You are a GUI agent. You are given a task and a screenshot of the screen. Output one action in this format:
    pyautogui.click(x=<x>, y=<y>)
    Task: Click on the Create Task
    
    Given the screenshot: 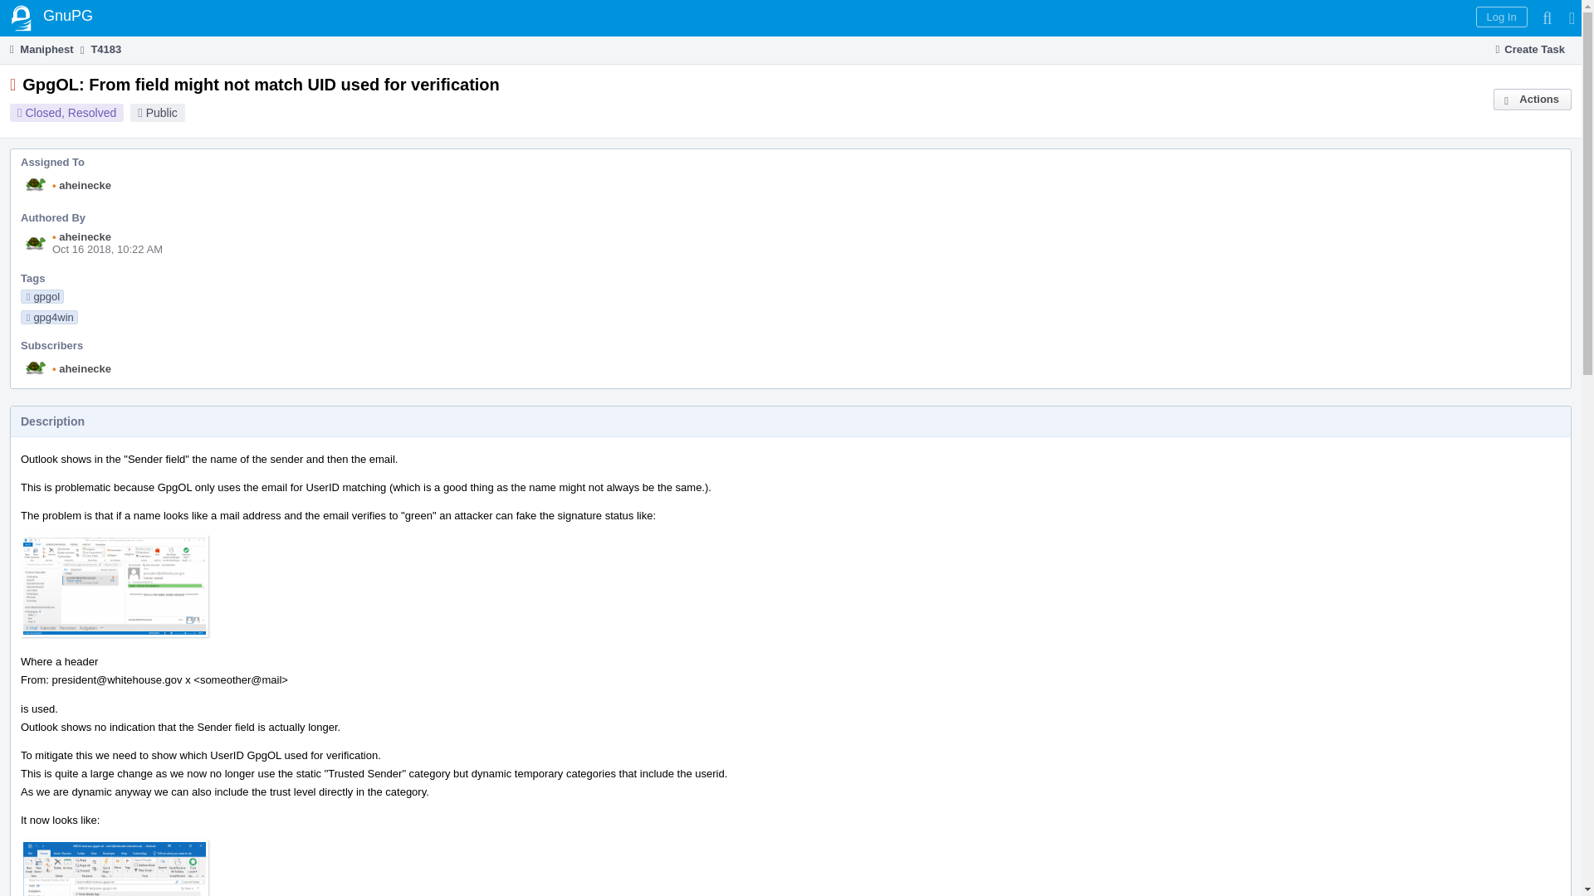 What is the action you would take?
    pyautogui.click(x=1531, y=50)
    